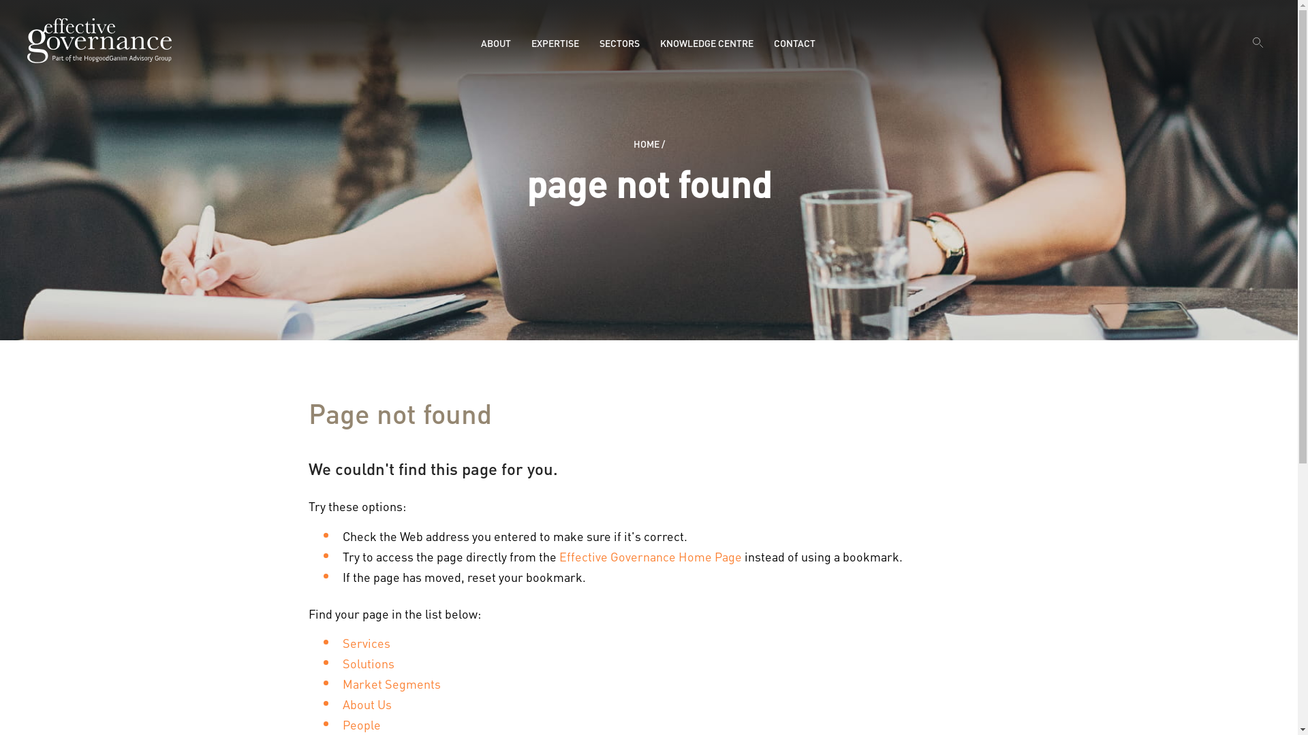  What do you see at coordinates (361, 724) in the screenshot?
I see `People` at bounding box center [361, 724].